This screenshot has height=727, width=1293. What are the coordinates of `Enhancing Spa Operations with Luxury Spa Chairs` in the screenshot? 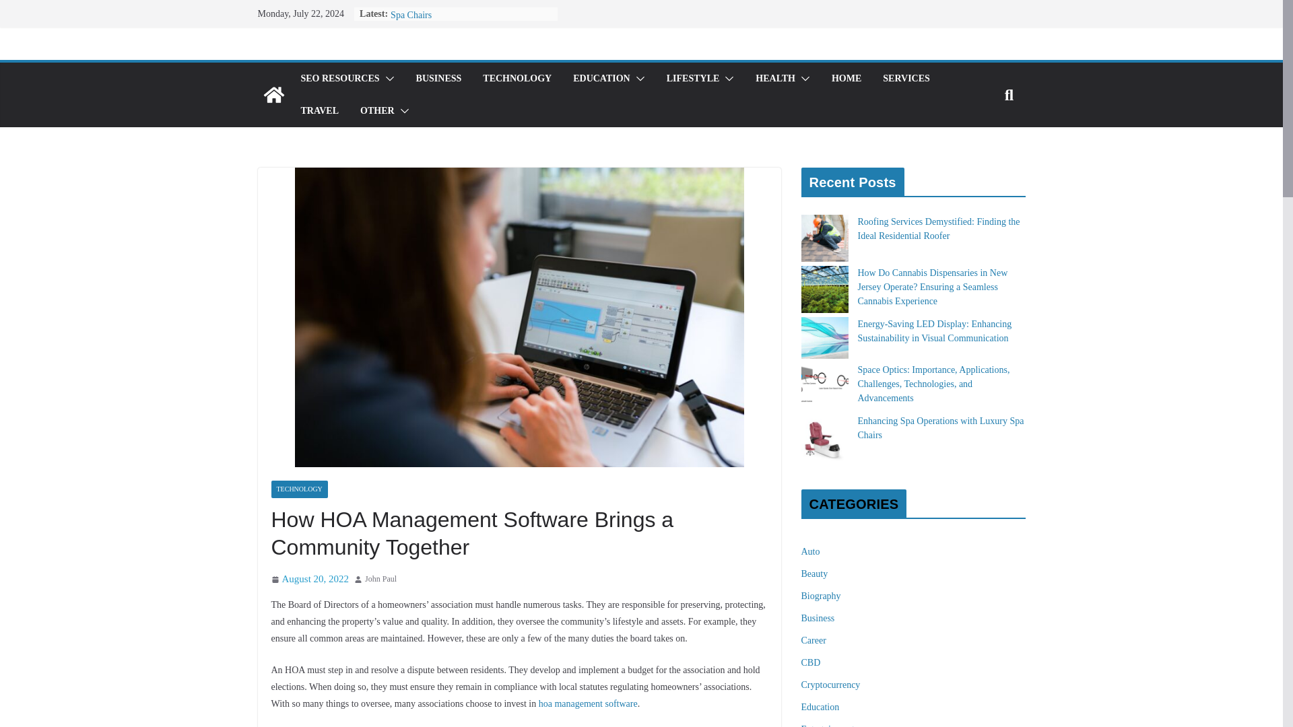 It's located at (465, 10).